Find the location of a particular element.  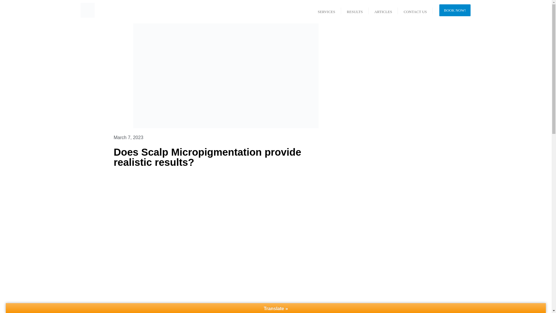

SERVICES is located at coordinates (326, 10).